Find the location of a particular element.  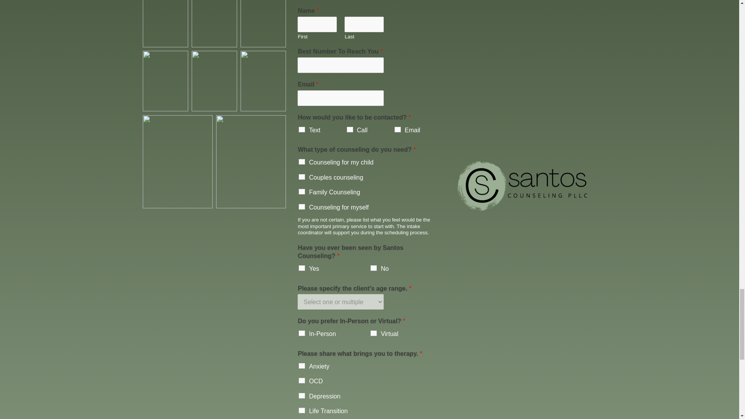

Virtual is located at coordinates (373, 333).